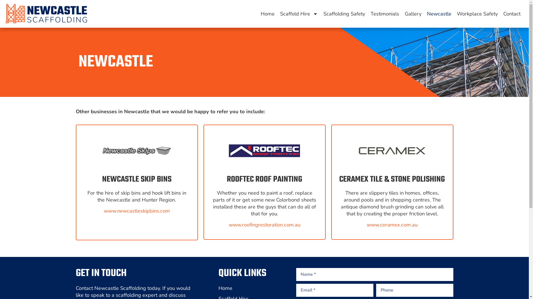 The width and height of the screenshot is (533, 299). Describe the element at coordinates (392, 151) in the screenshot. I see `Newcastle 3` at that location.